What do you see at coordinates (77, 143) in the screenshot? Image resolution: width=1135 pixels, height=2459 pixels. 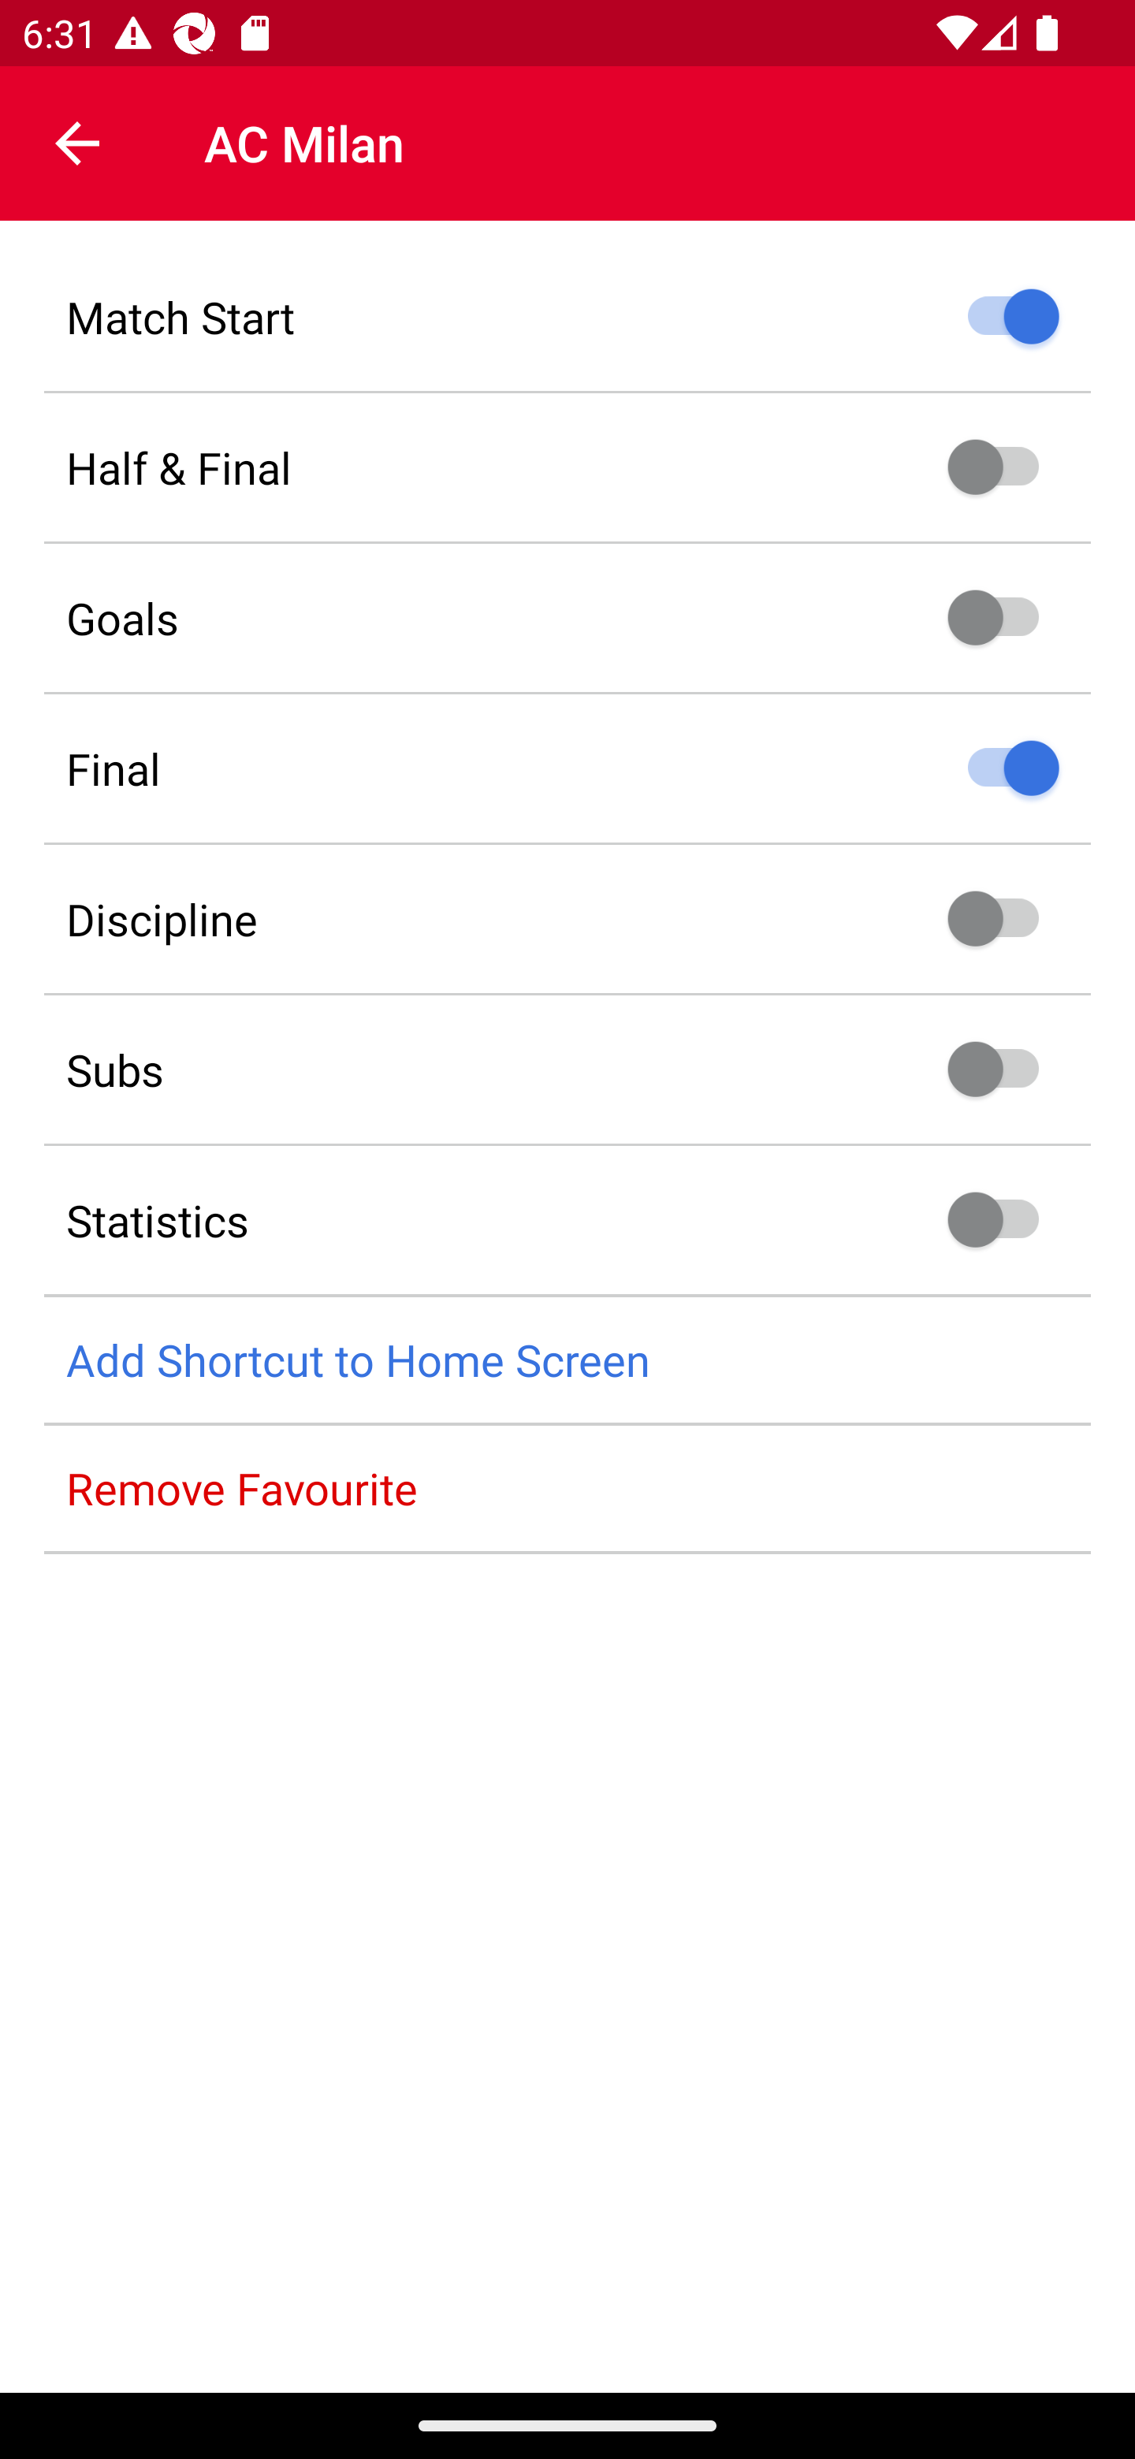 I see `Navigate up` at bounding box center [77, 143].